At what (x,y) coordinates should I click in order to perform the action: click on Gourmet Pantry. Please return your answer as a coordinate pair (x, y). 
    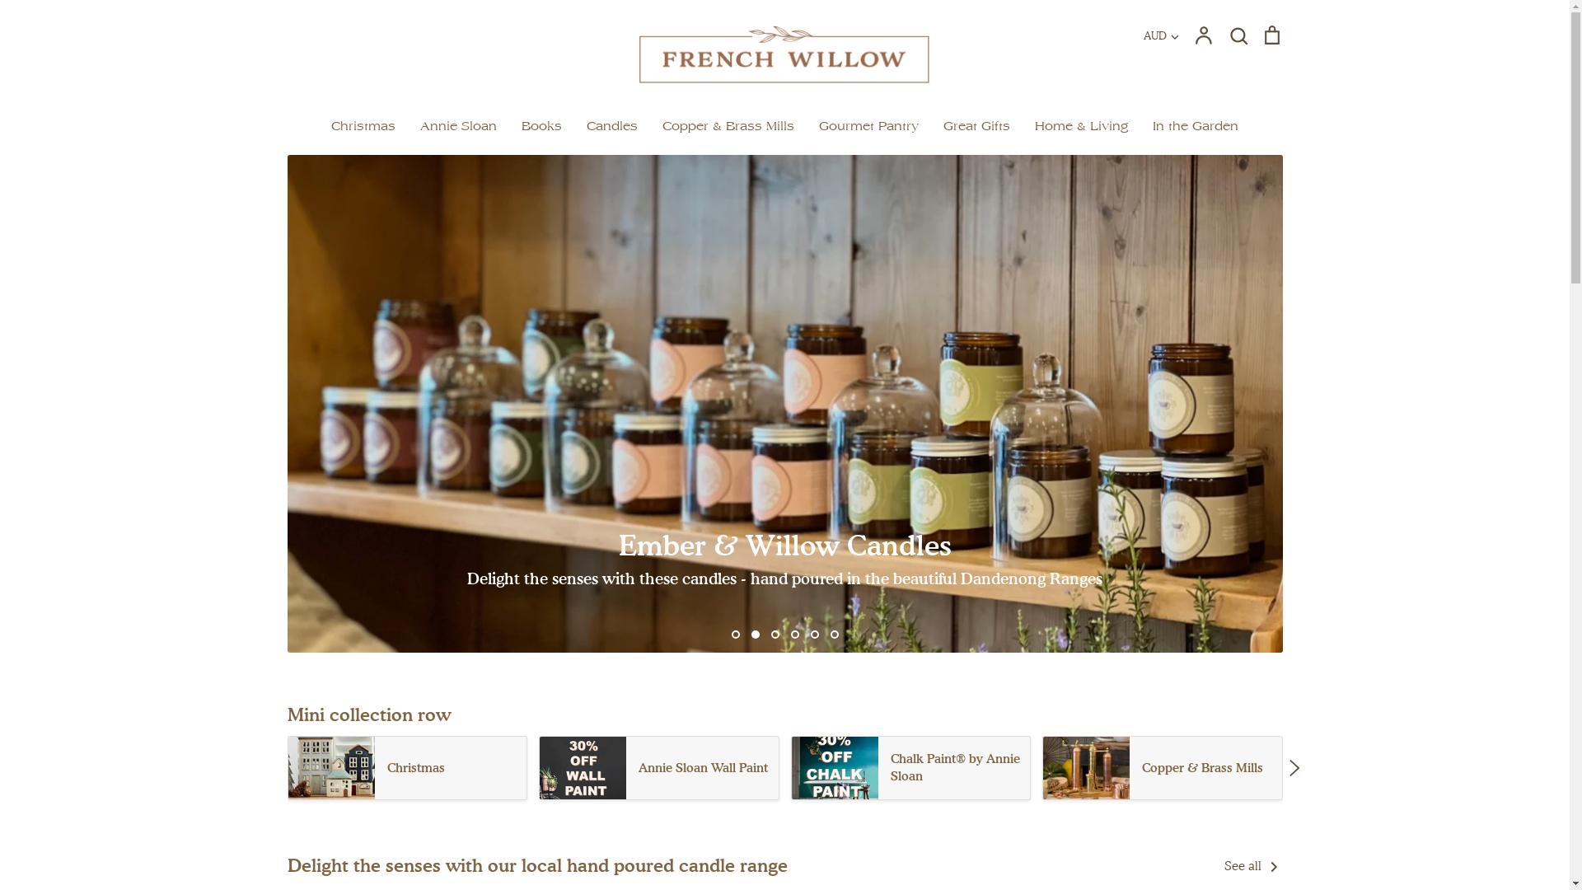
    Looking at the image, I should click on (868, 126).